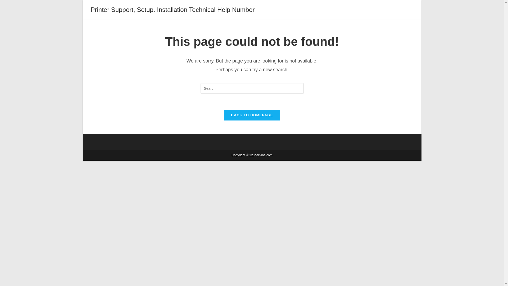 This screenshot has height=286, width=508. I want to click on BACK TO HOMEPAGE, so click(252, 115).